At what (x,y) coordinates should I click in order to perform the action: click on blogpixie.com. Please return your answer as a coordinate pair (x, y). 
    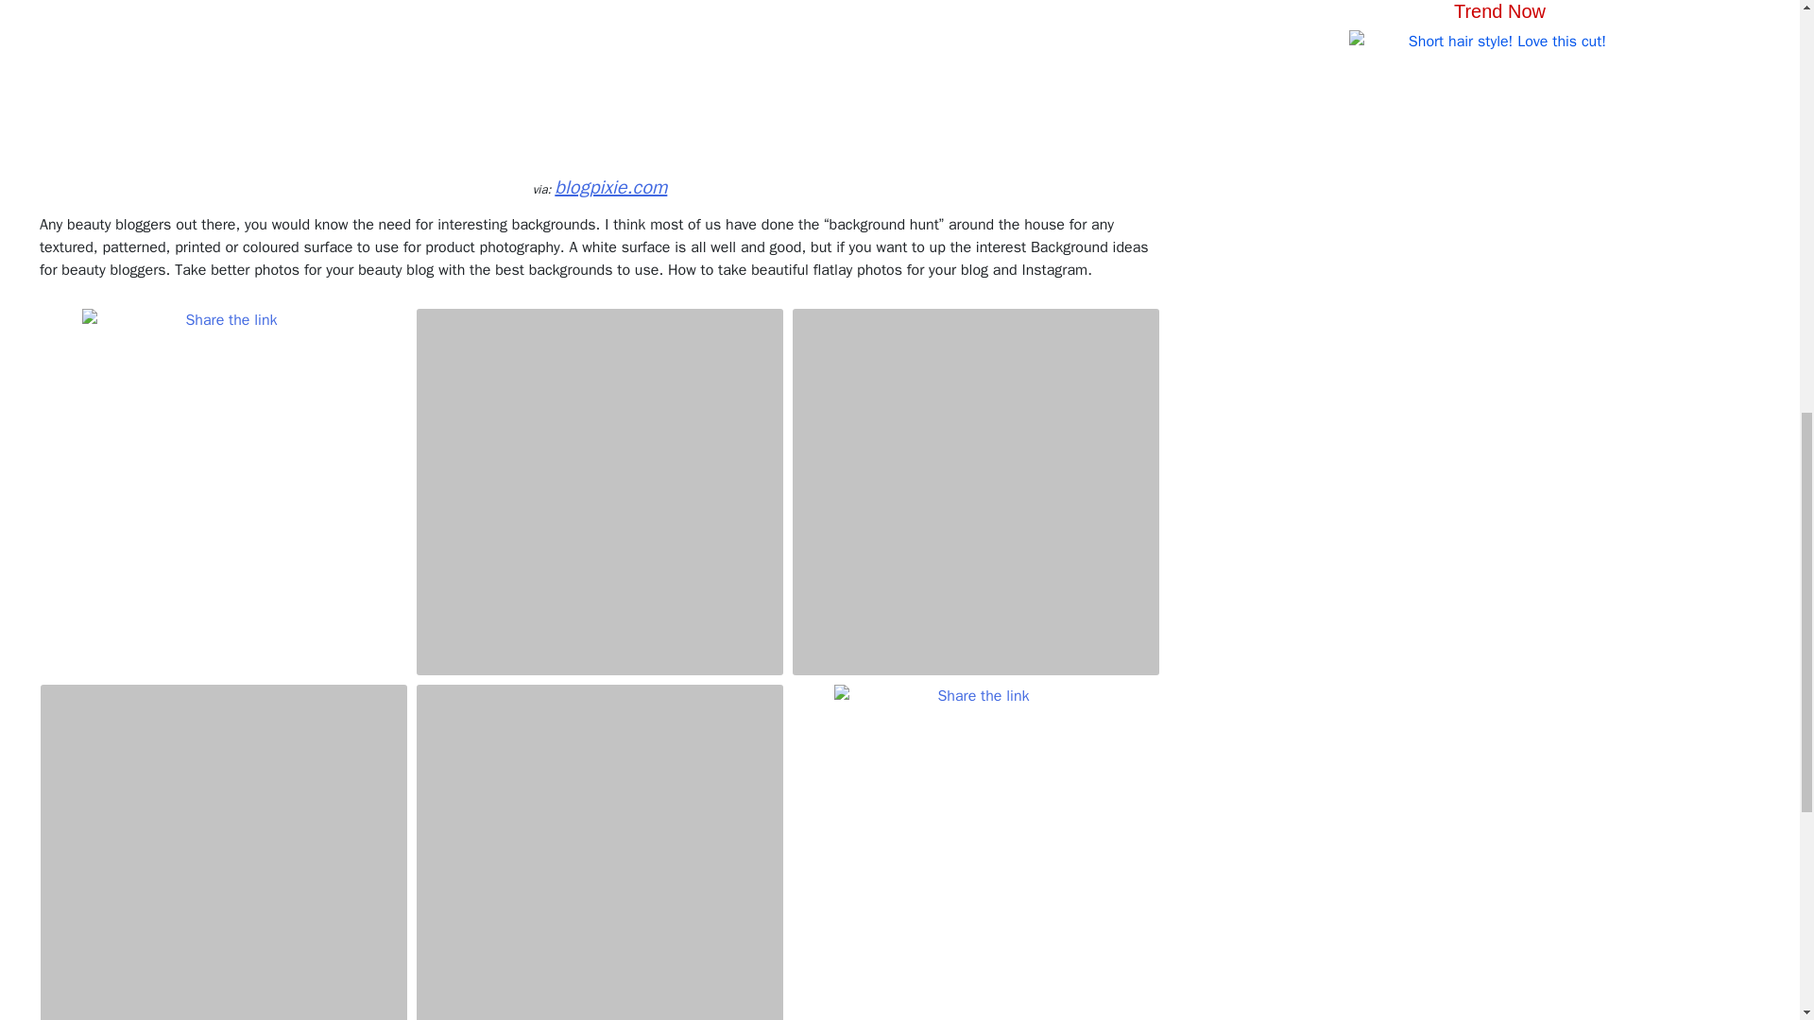
    Looking at the image, I should click on (610, 187).